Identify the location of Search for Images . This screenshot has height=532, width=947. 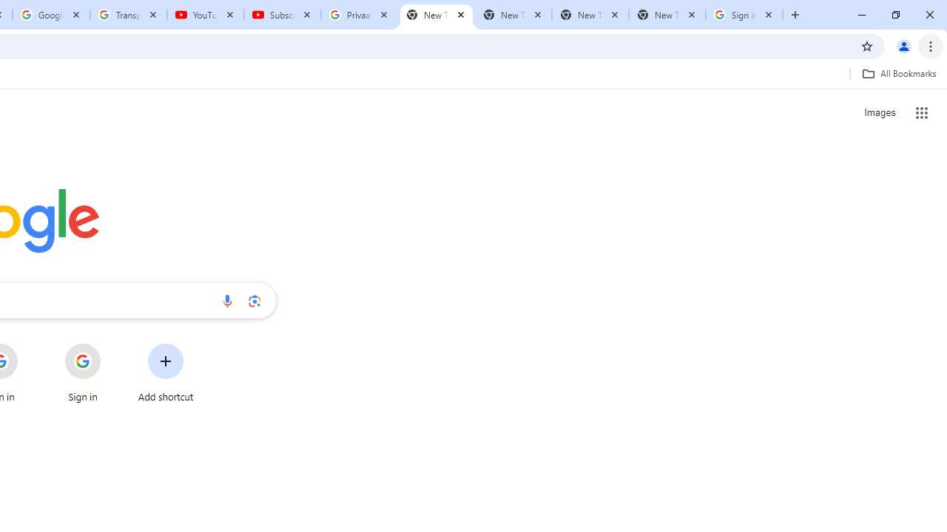
(879, 112).